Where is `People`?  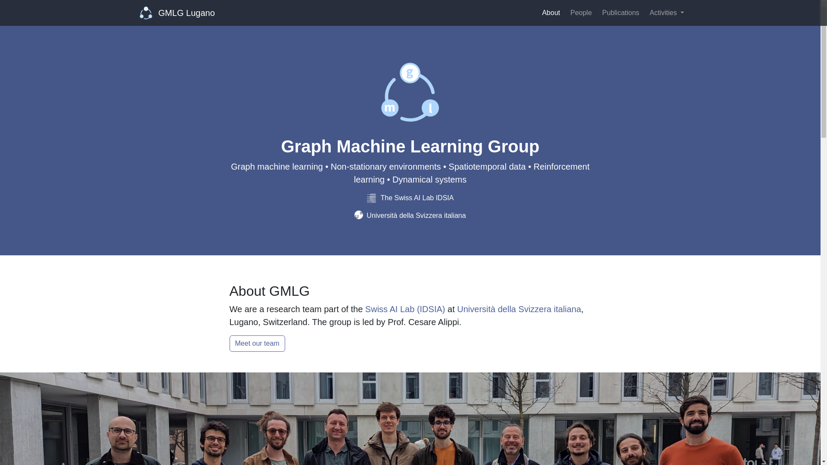
People is located at coordinates (581, 12).